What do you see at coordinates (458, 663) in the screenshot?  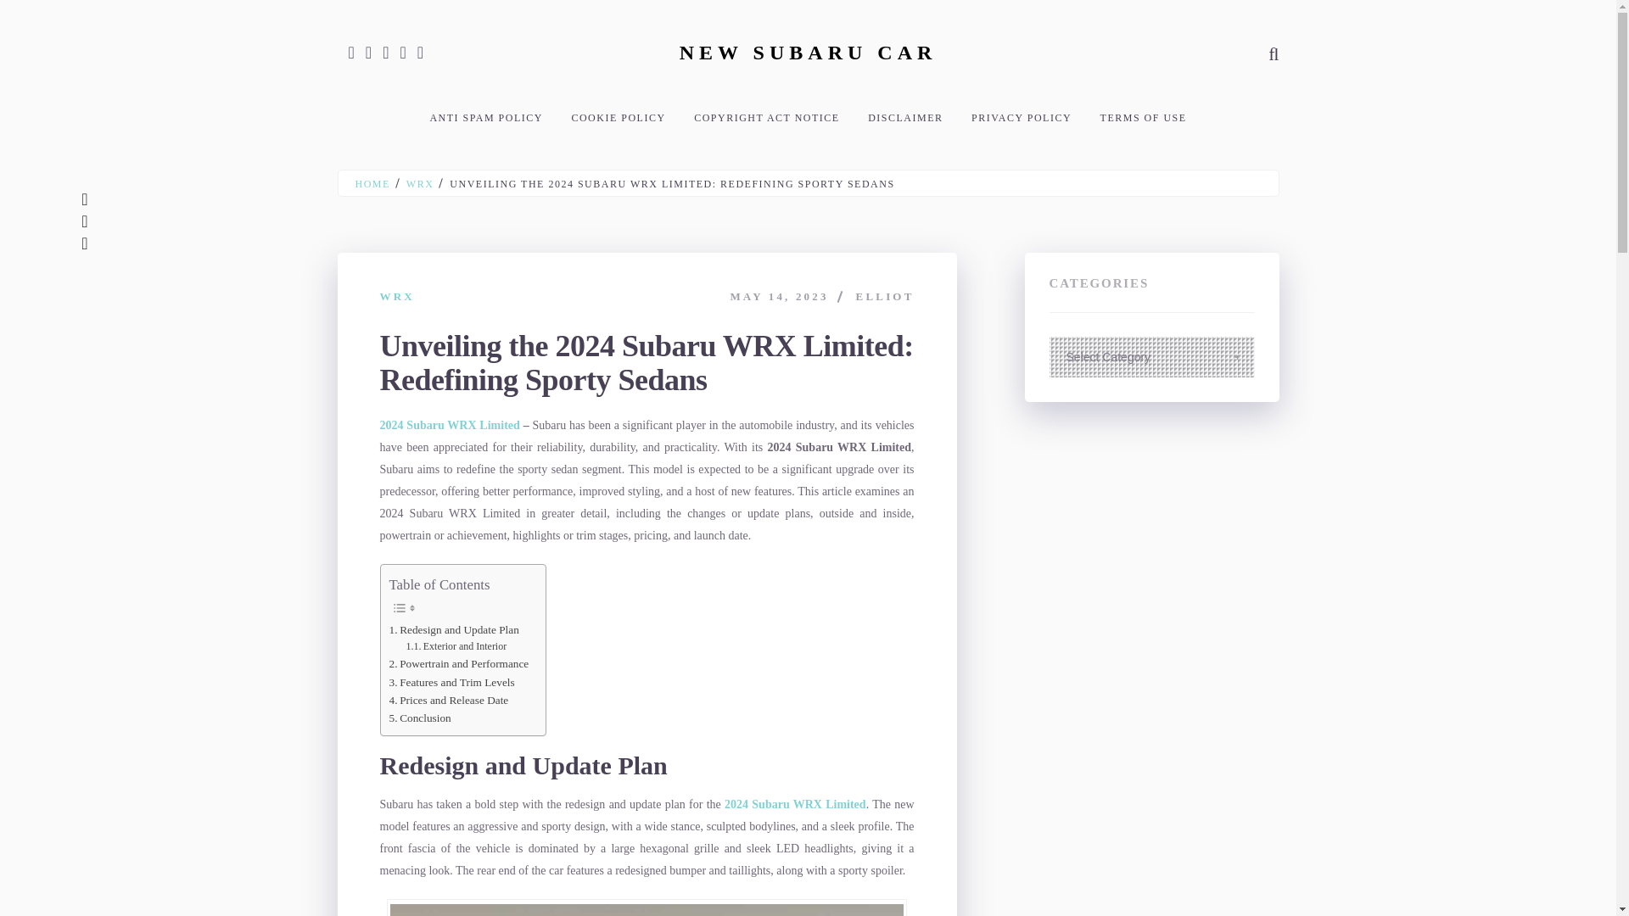 I see `Powertrain and Performance` at bounding box center [458, 663].